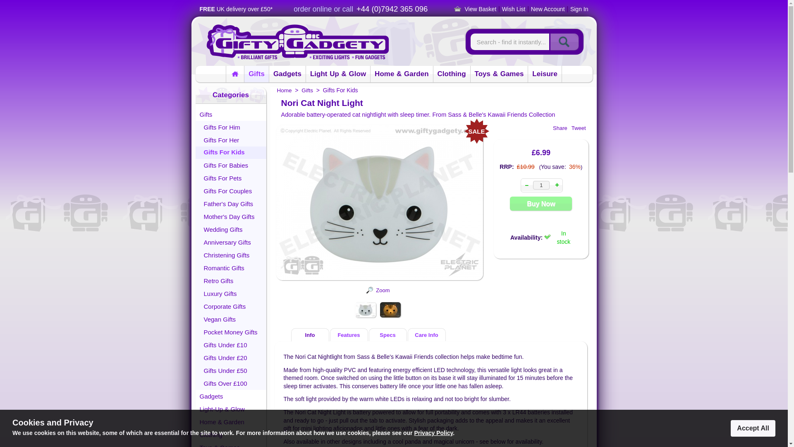 Image resolution: width=794 pixels, height=447 pixels. Describe the element at coordinates (560, 128) in the screenshot. I see `Share` at that location.